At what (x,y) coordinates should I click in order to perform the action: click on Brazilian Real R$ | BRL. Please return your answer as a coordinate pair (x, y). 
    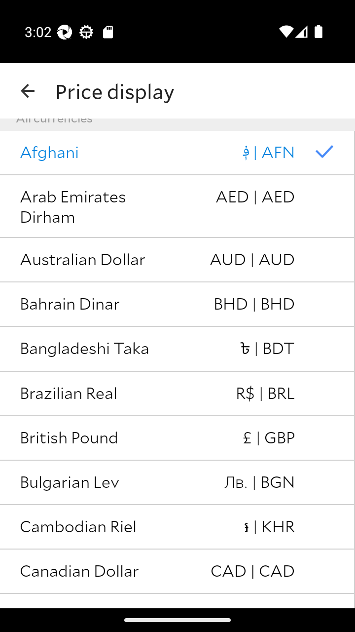
    Looking at the image, I should click on (177, 394).